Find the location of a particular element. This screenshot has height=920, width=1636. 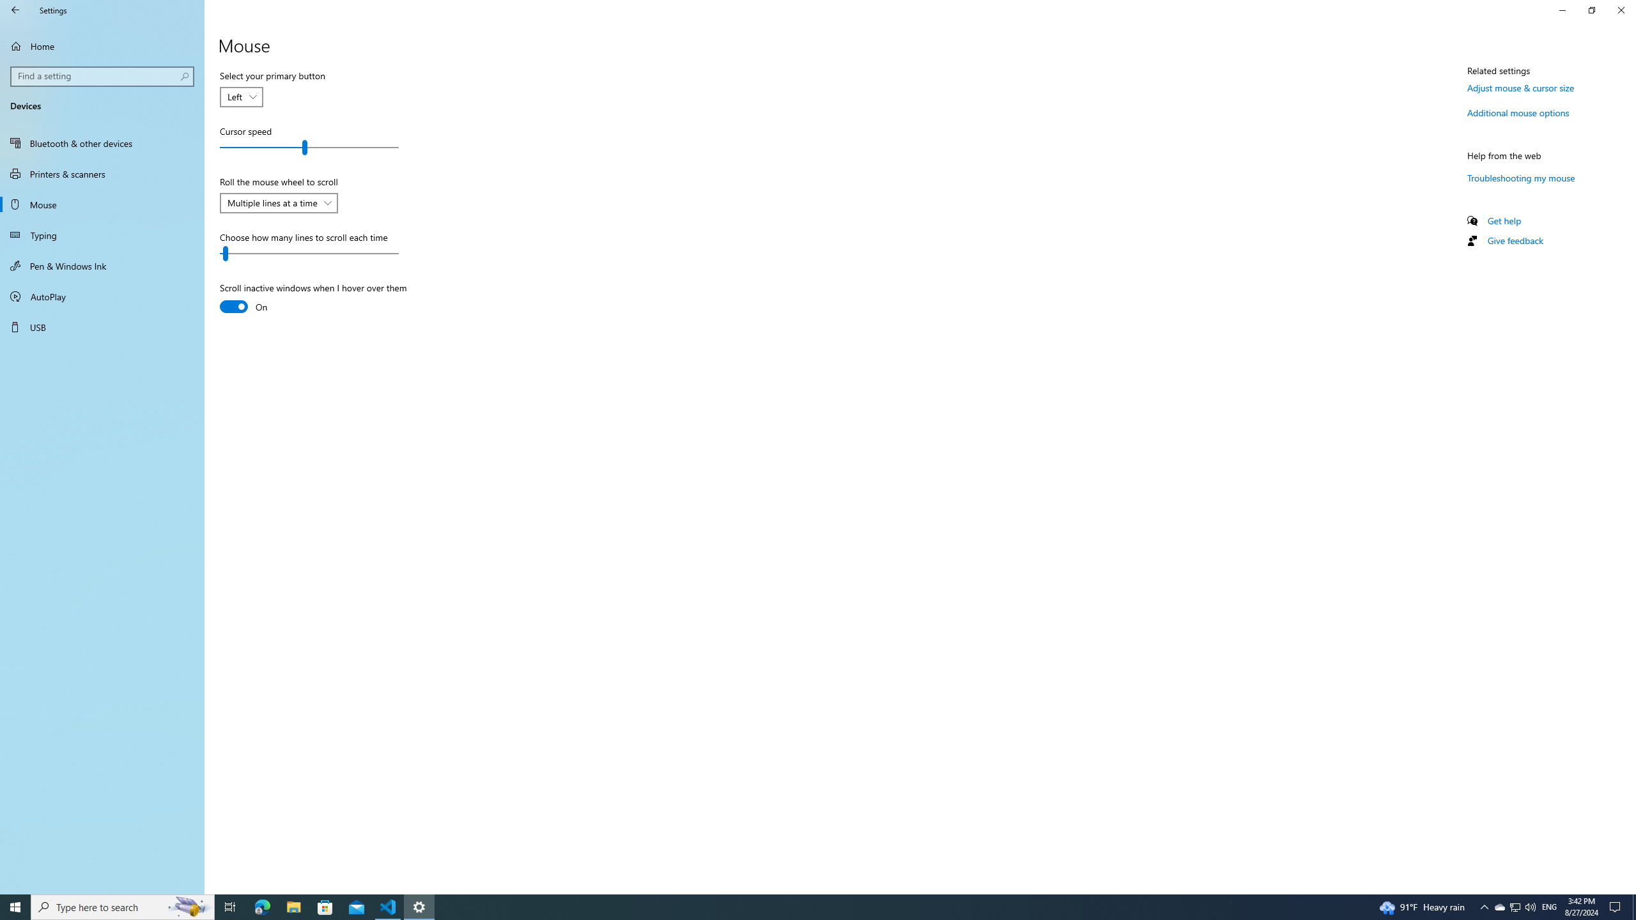

Settings - 1 running window is located at coordinates (419, 907).